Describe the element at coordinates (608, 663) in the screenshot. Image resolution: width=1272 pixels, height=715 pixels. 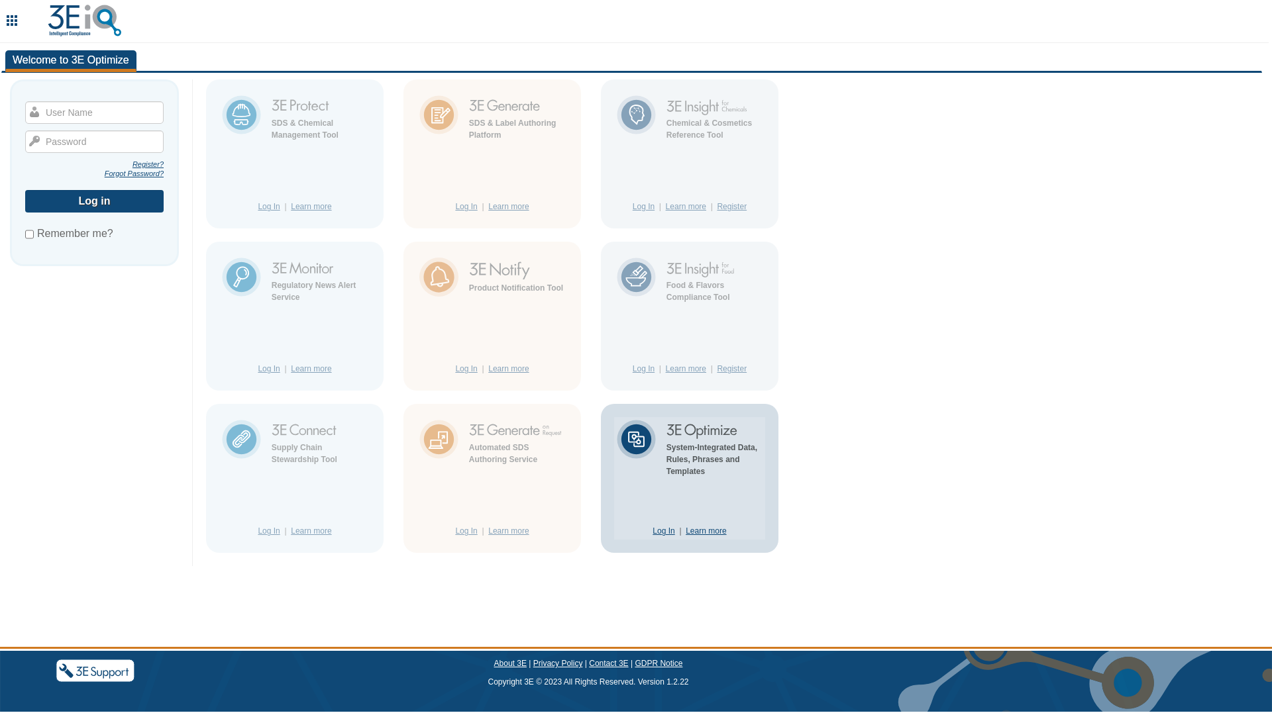
I see `Contact 3E` at that location.